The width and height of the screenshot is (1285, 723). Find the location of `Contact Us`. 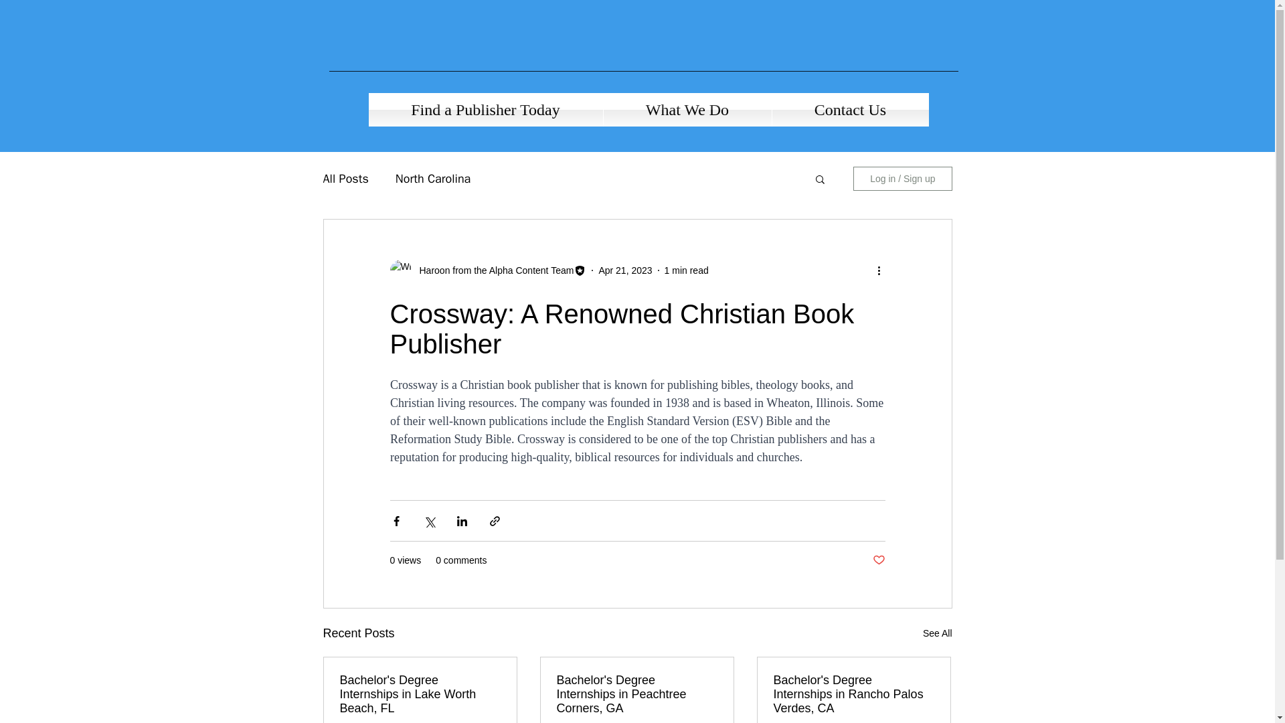

Contact Us is located at coordinates (850, 110).